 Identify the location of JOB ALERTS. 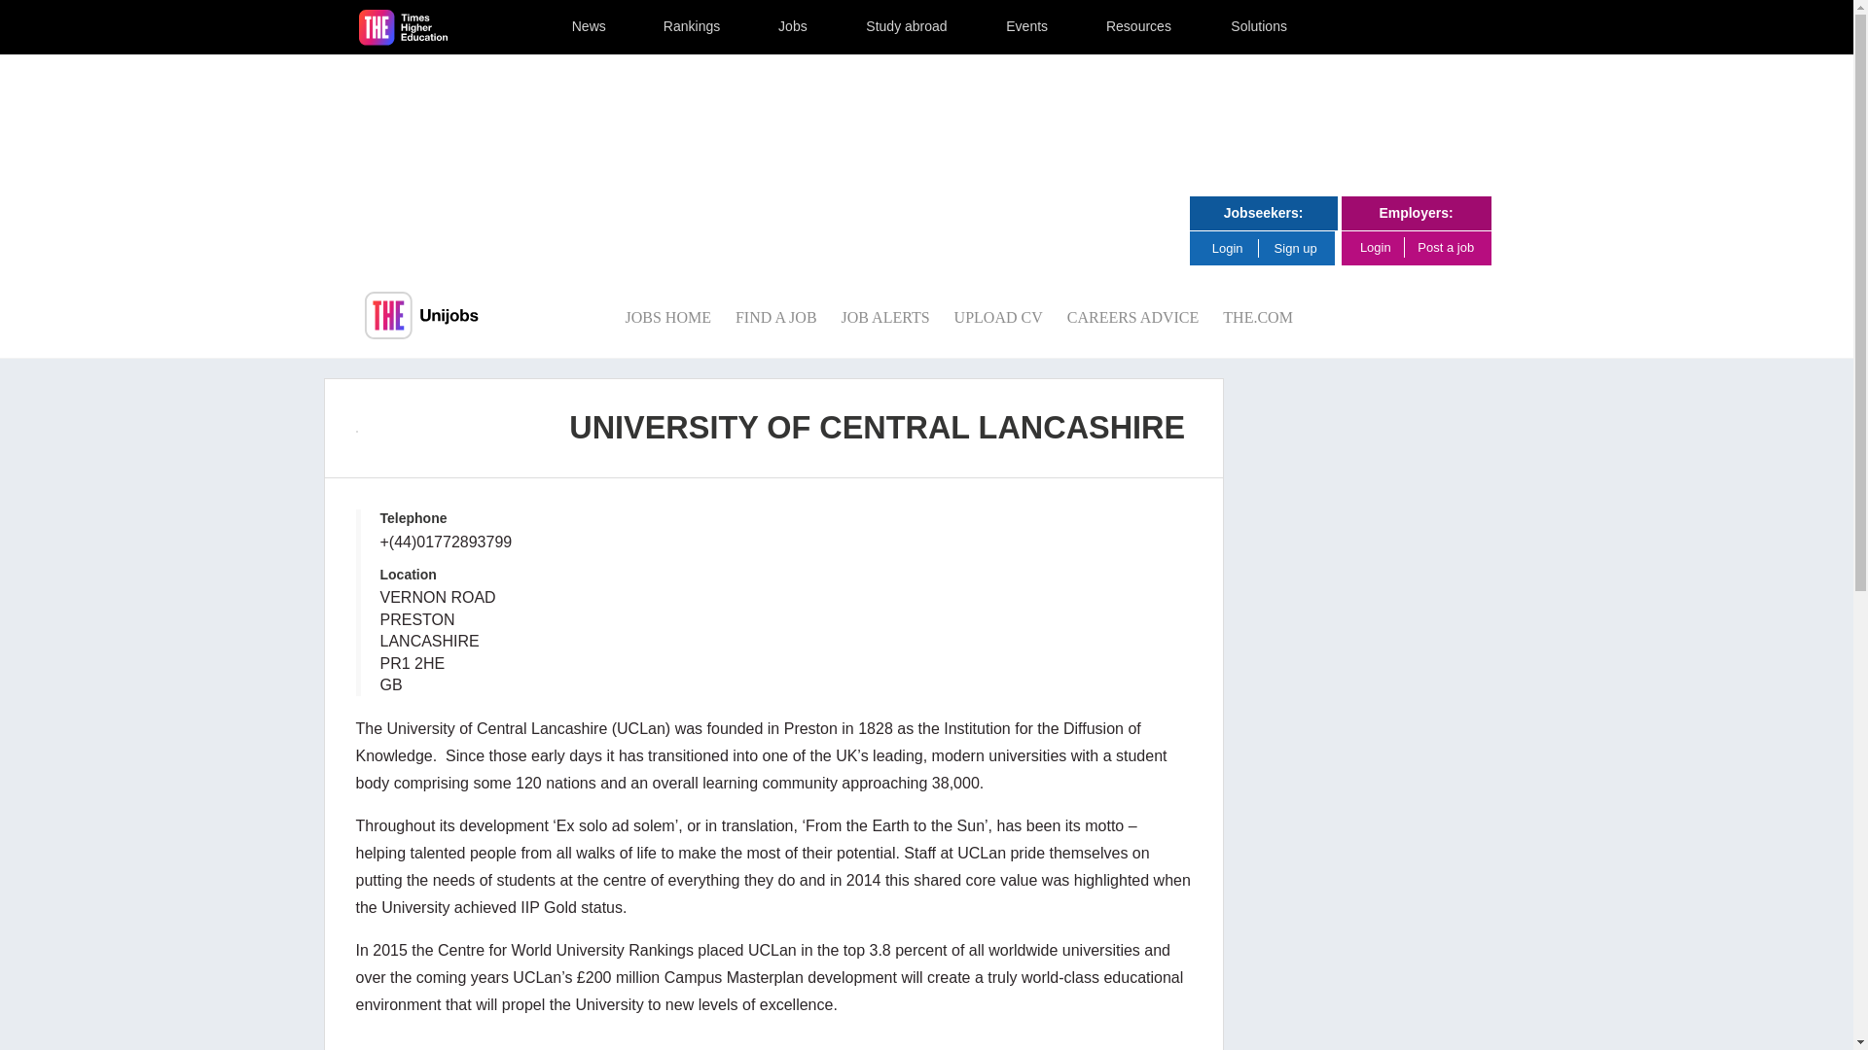
(885, 317).